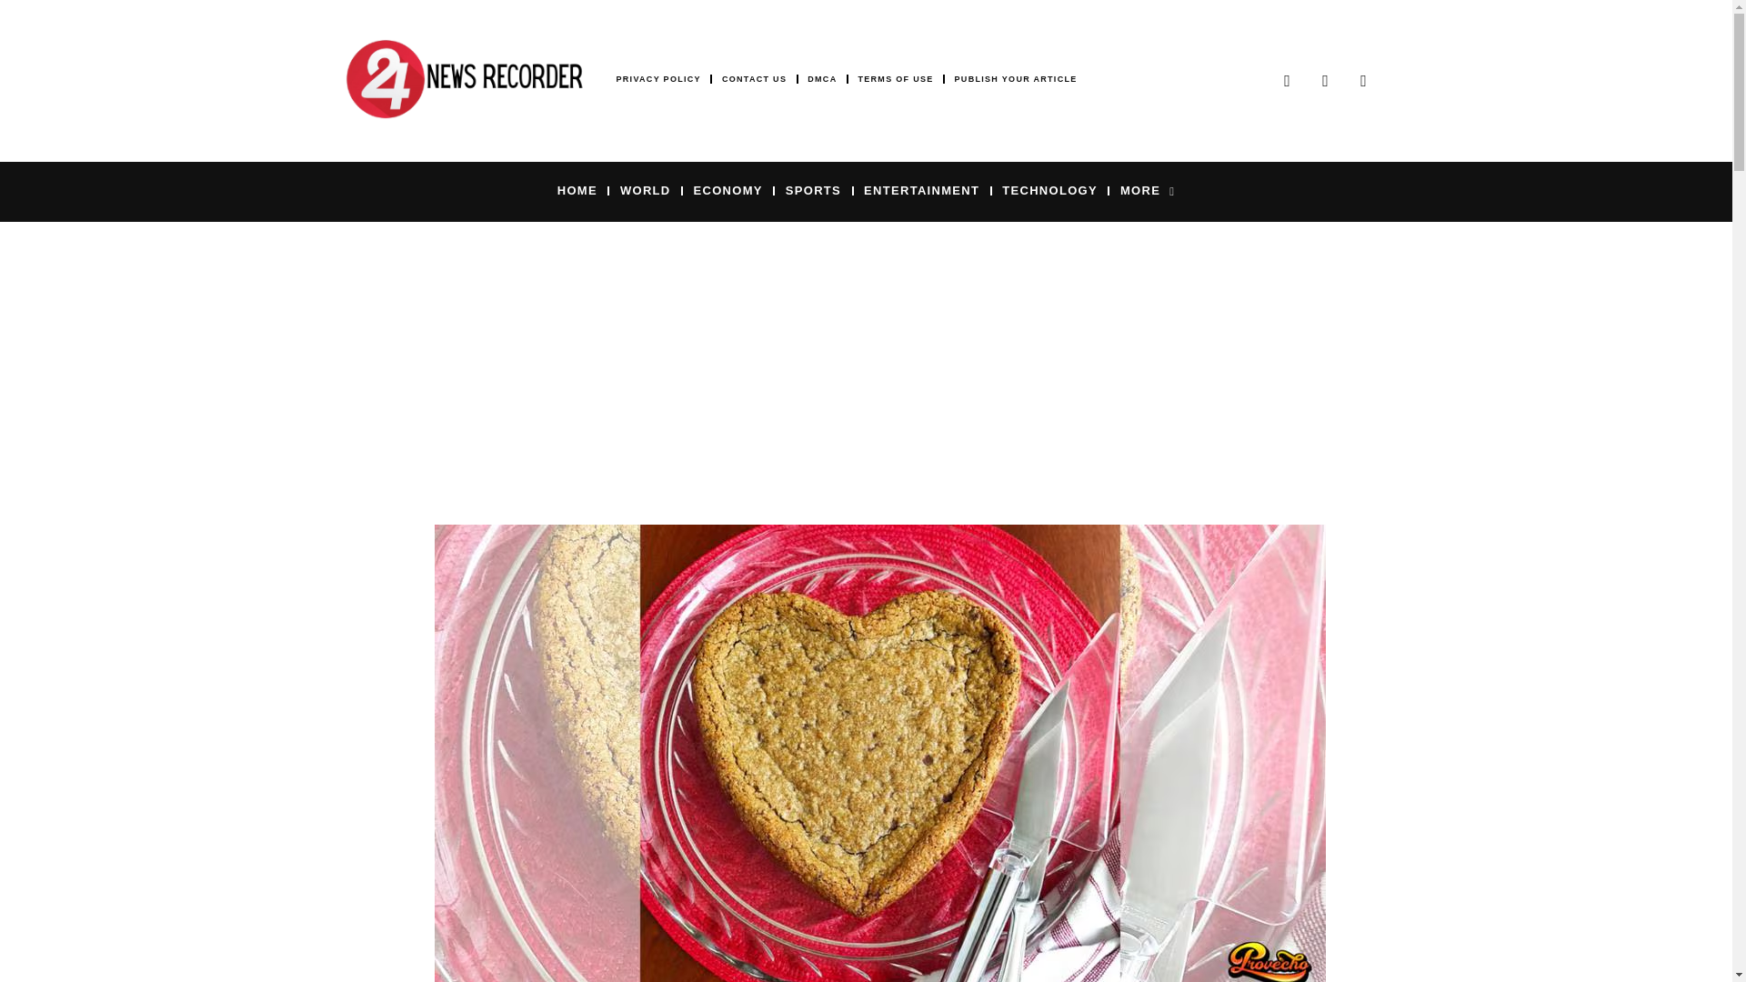 Image resolution: width=1746 pixels, height=982 pixels. What do you see at coordinates (1148, 190) in the screenshot?
I see `MORE` at bounding box center [1148, 190].